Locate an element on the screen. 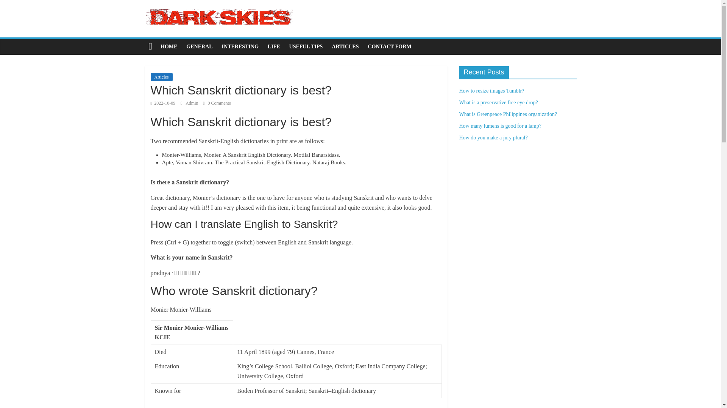 The width and height of the screenshot is (727, 408). CONTACT FORM is located at coordinates (389, 46).